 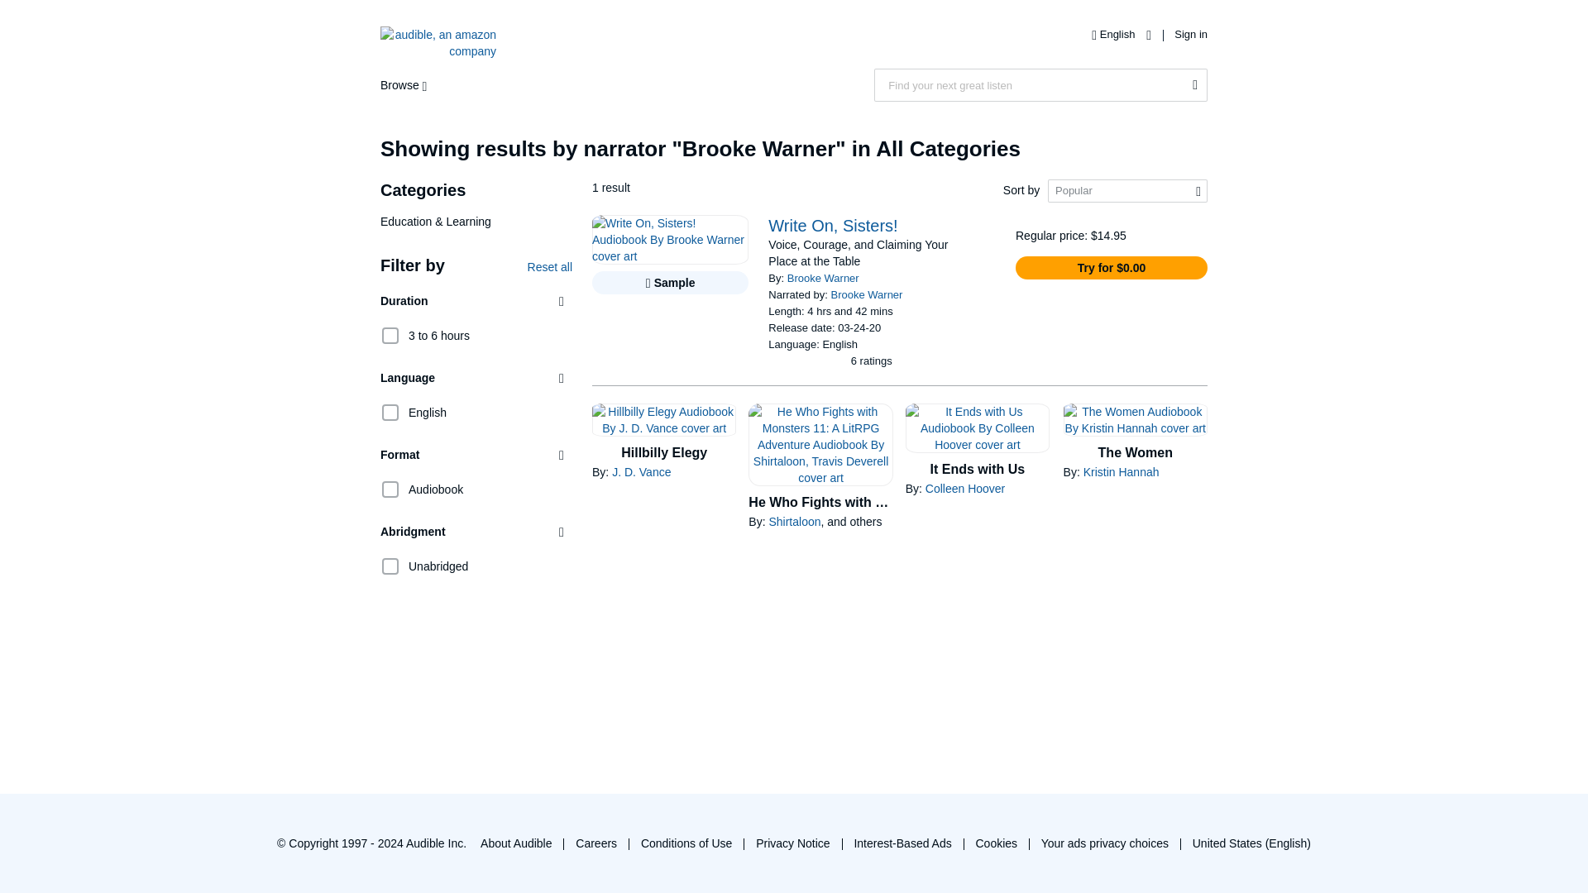 I want to click on English, so click(x=1117, y=33).